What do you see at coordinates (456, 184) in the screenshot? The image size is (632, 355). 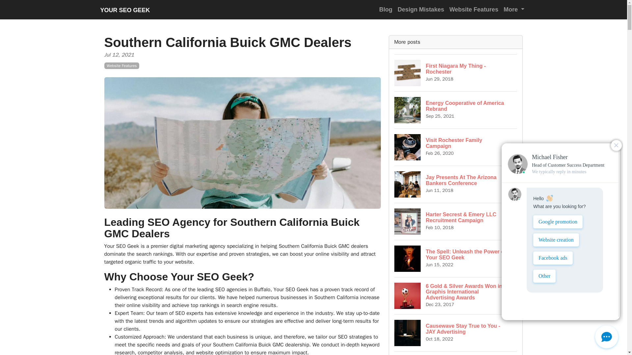 I see `YOUR SEO GEEK` at bounding box center [456, 184].